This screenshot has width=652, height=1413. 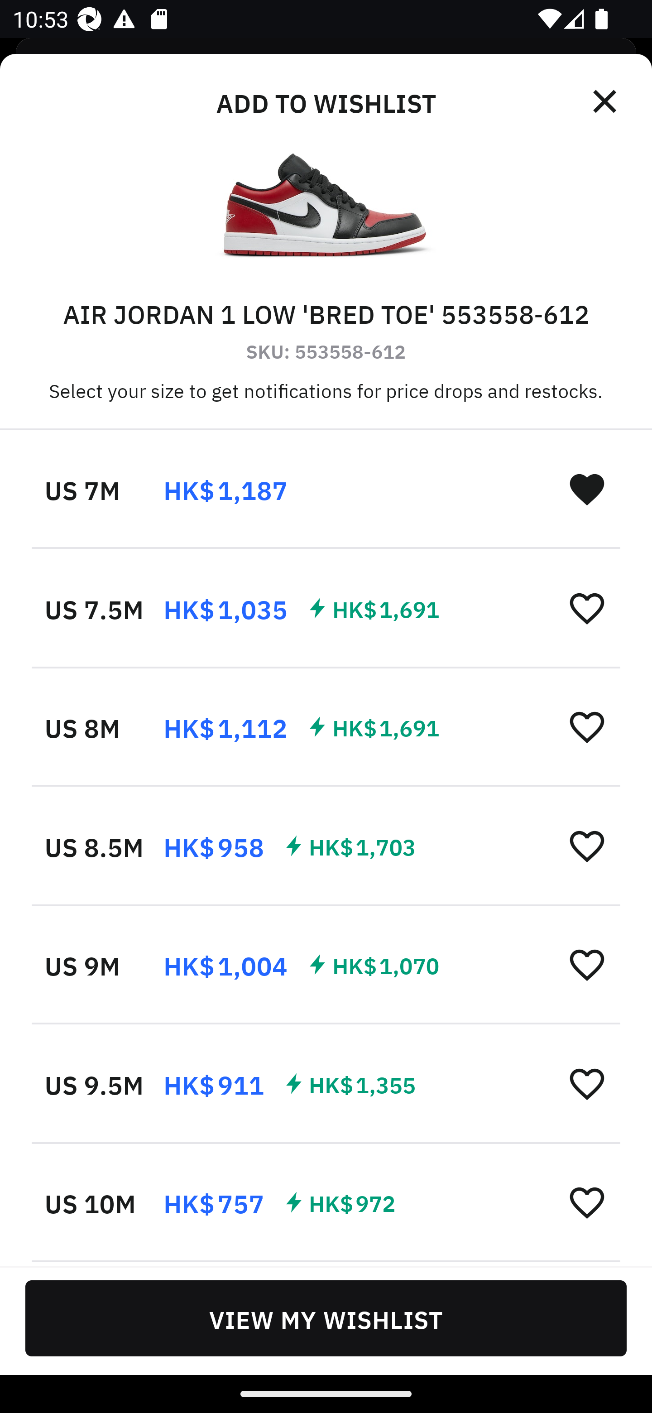 I want to click on , so click(x=606, y=101).